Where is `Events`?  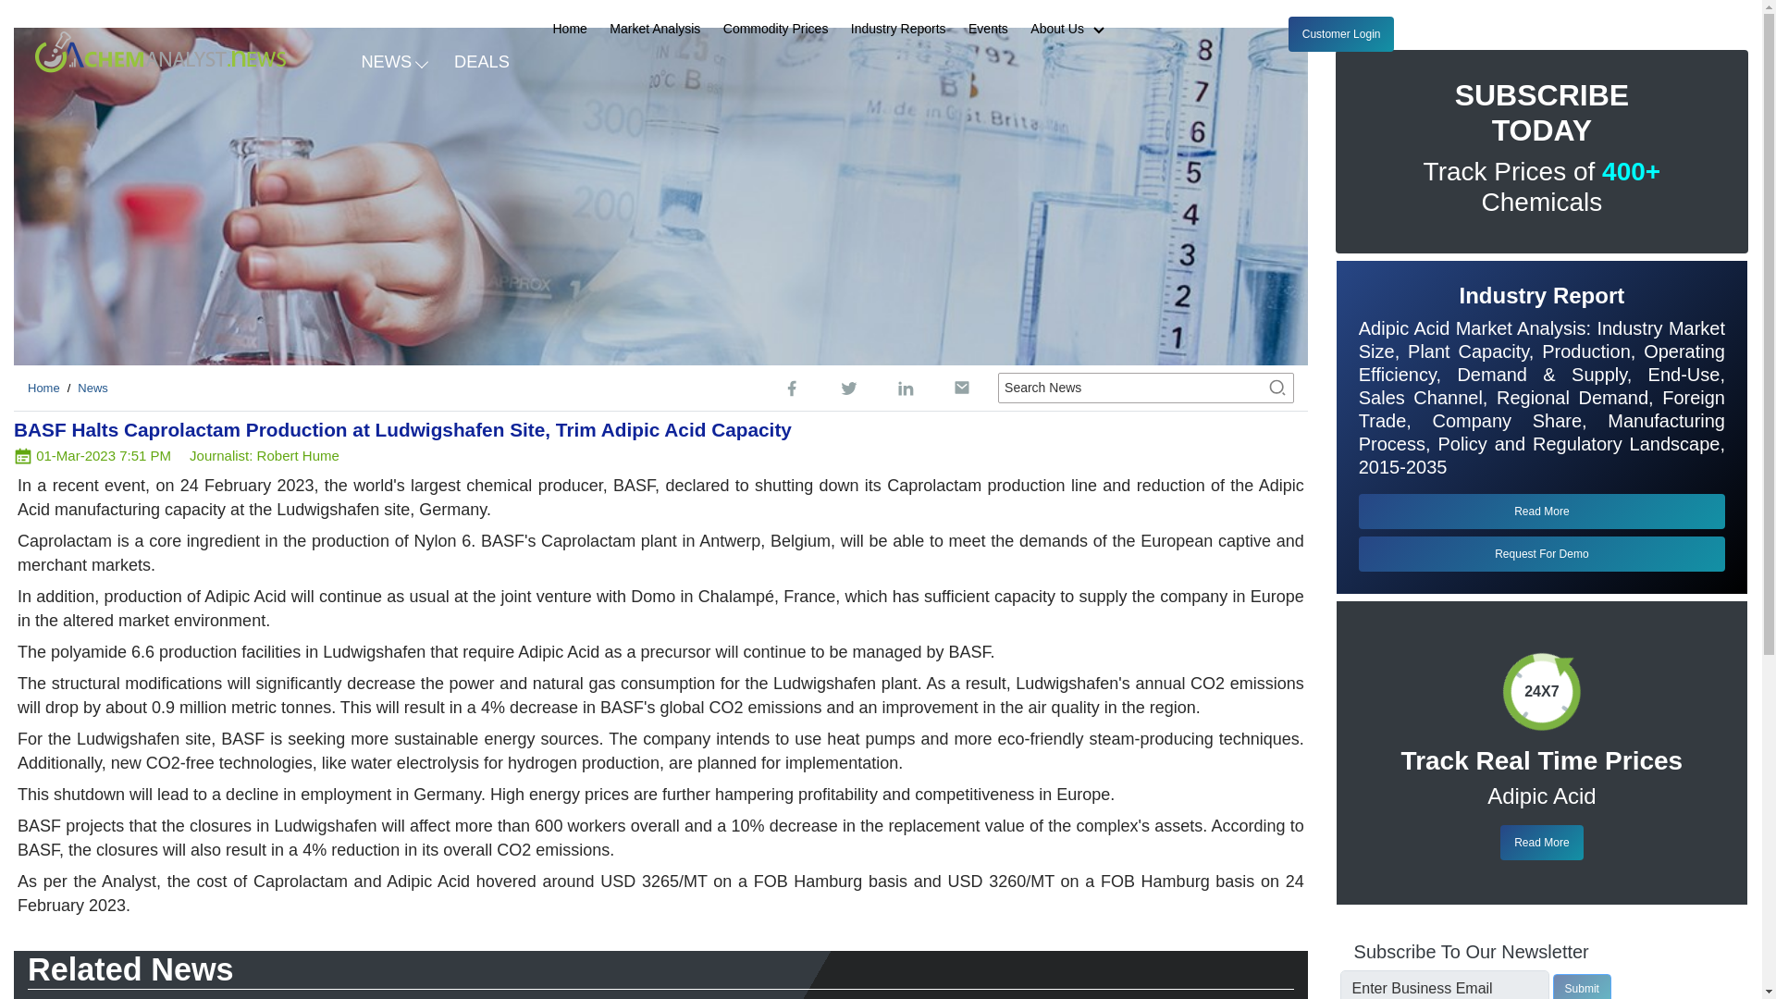 Events is located at coordinates (988, 29).